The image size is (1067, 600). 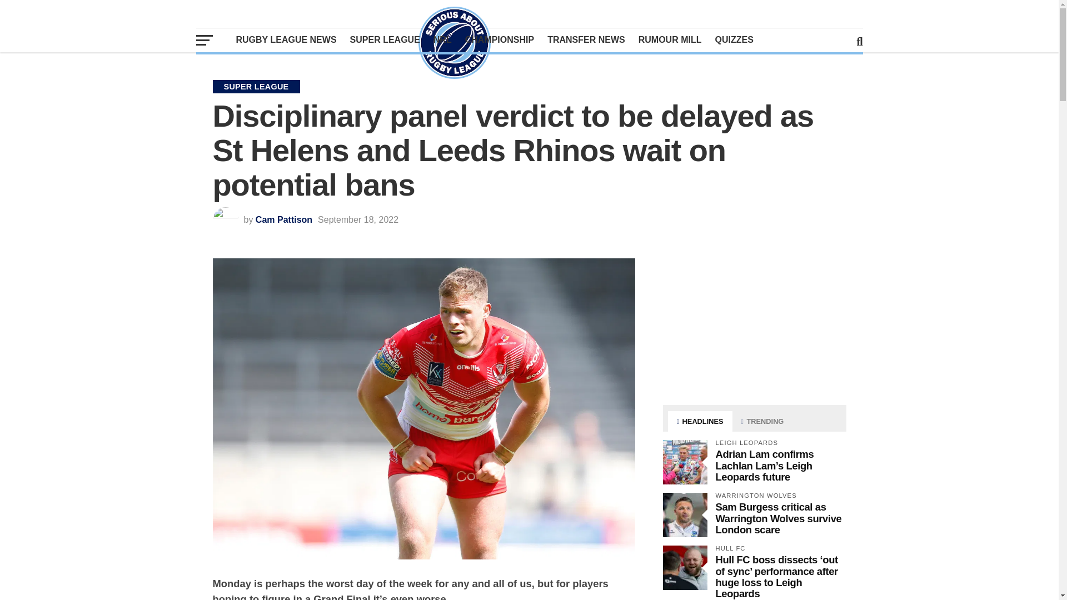 What do you see at coordinates (442, 39) in the screenshot?
I see `NRL` at bounding box center [442, 39].